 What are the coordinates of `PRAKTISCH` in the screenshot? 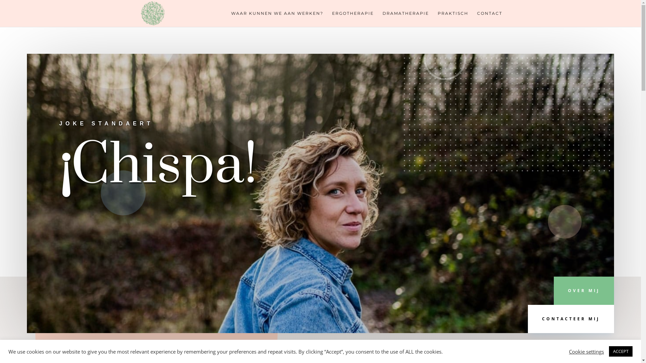 It's located at (453, 19).